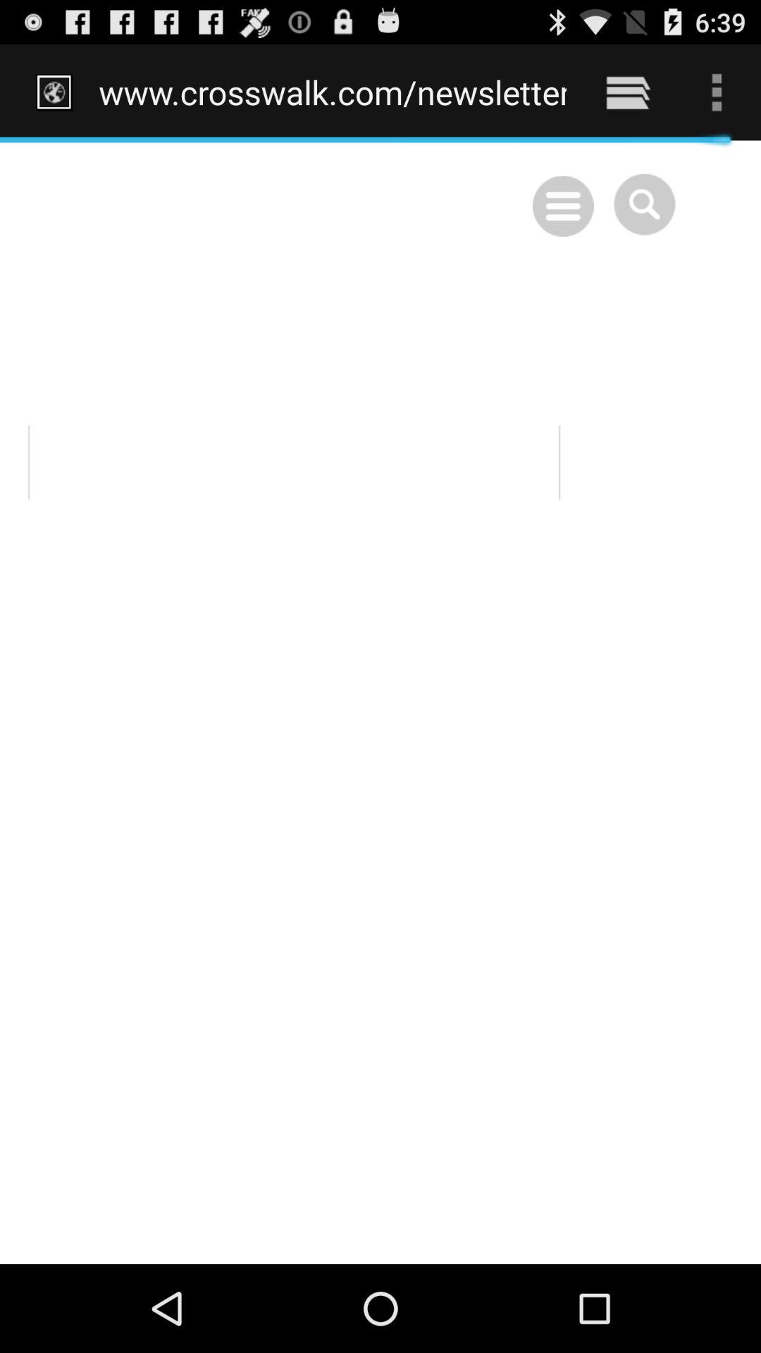 The image size is (761, 1353). What do you see at coordinates (627, 92) in the screenshot?
I see `select item next to the www crosswalk com icon` at bounding box center [627, 92].